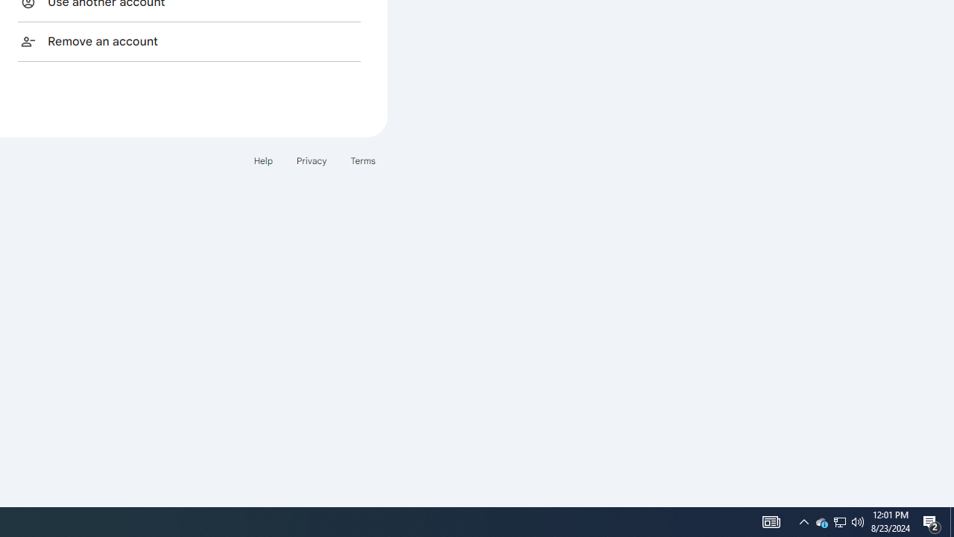  What do you see at coordinates (262, 160) in the screenshot?
I see `Help` at bounding box center [262, 160].